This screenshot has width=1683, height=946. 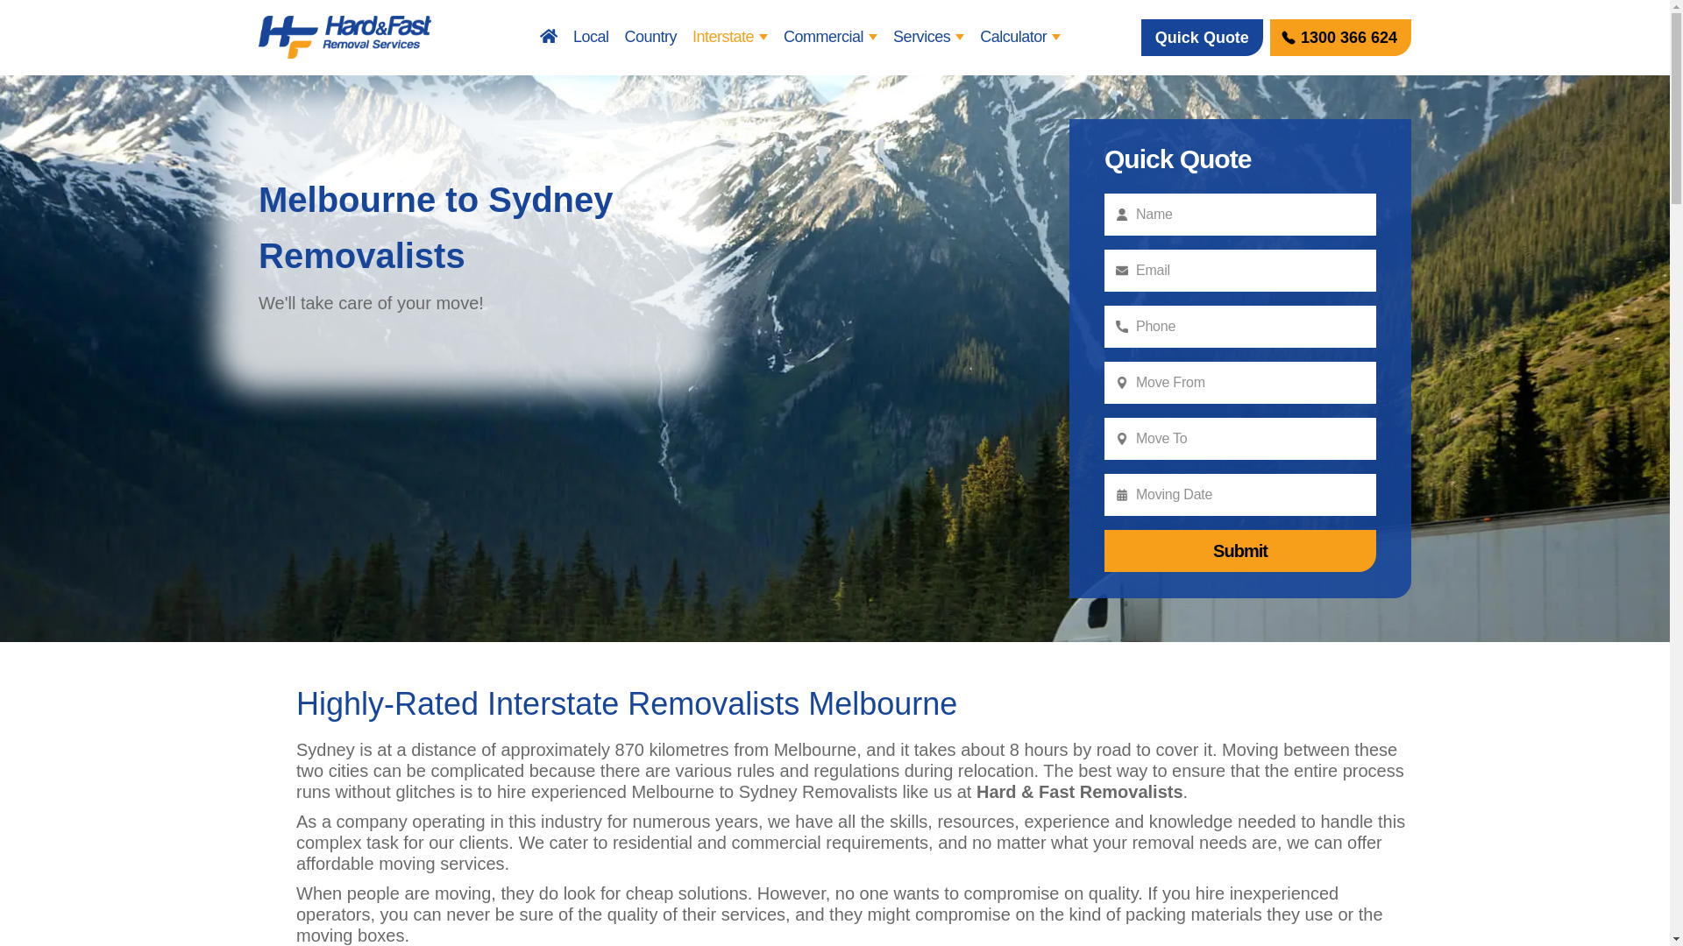 What do you see at coordinates (1203, 38) in the screenshot?
I see `Quick Quote` at bounding box center [1203, 38].